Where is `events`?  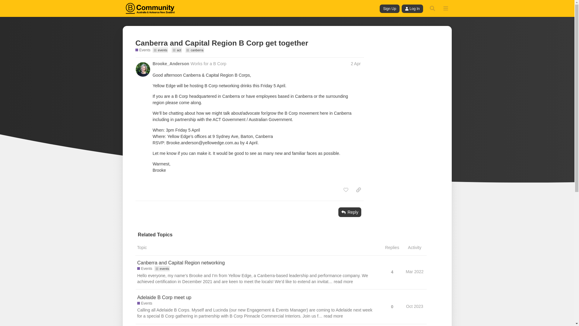
events is located at coordinates (160, 50).